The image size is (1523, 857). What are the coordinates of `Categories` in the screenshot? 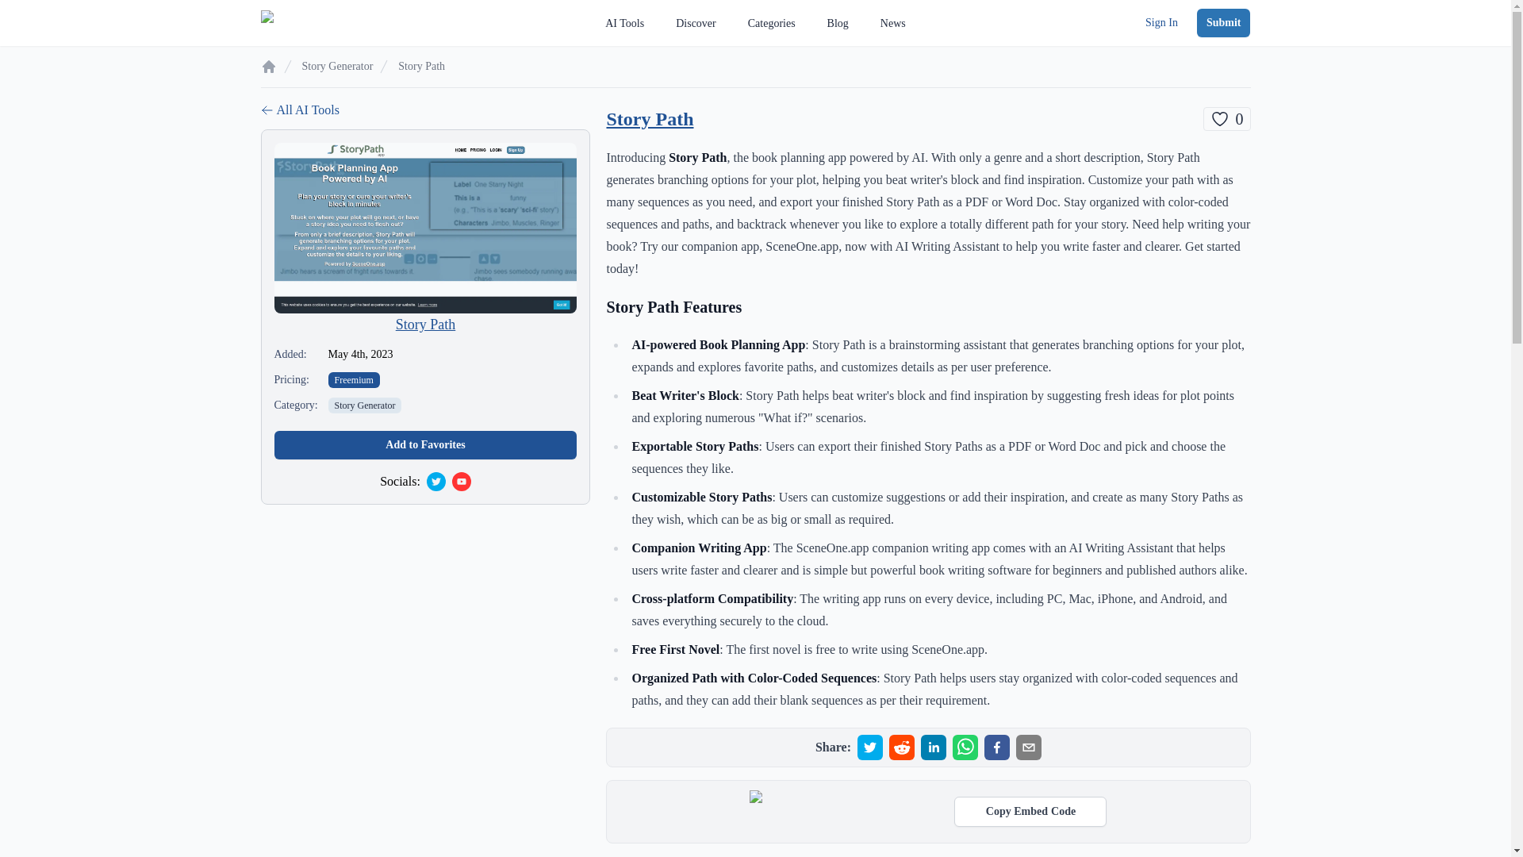 It's located at (696, 23).